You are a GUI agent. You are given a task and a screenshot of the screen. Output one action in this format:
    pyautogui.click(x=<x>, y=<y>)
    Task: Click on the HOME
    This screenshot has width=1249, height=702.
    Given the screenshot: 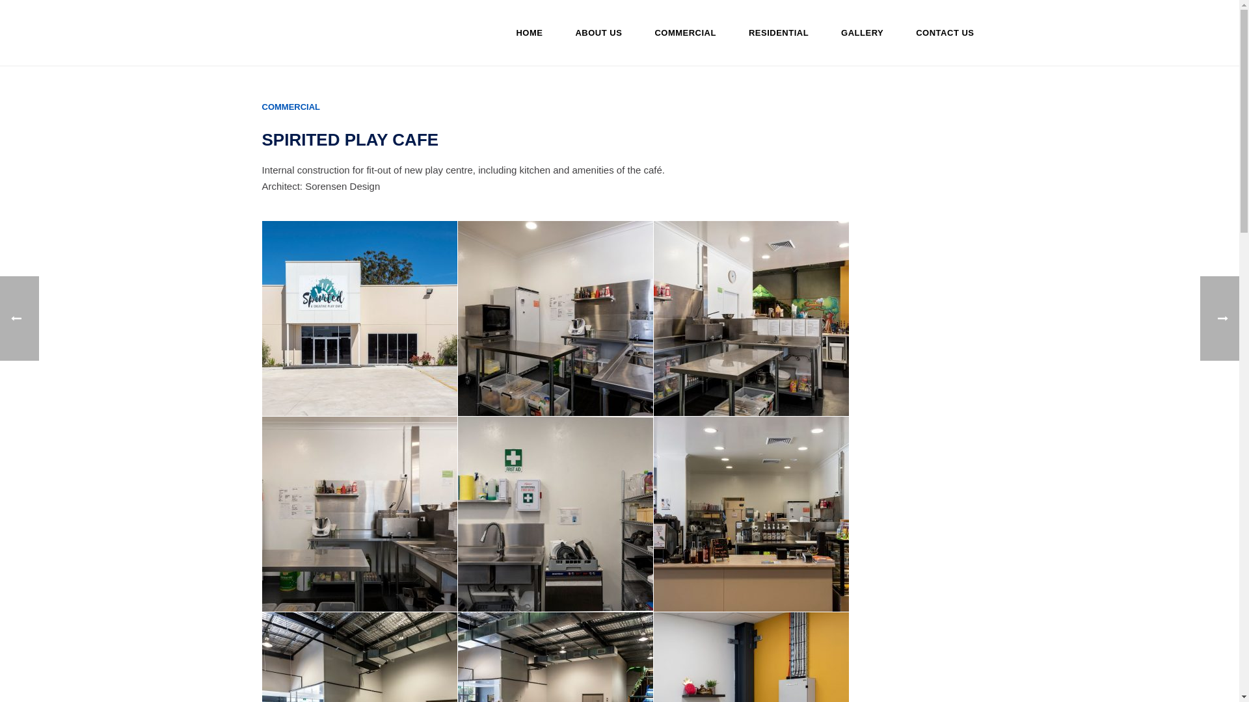 What is the action you would take?
    pyautogui.click(x=530, y=32)
    